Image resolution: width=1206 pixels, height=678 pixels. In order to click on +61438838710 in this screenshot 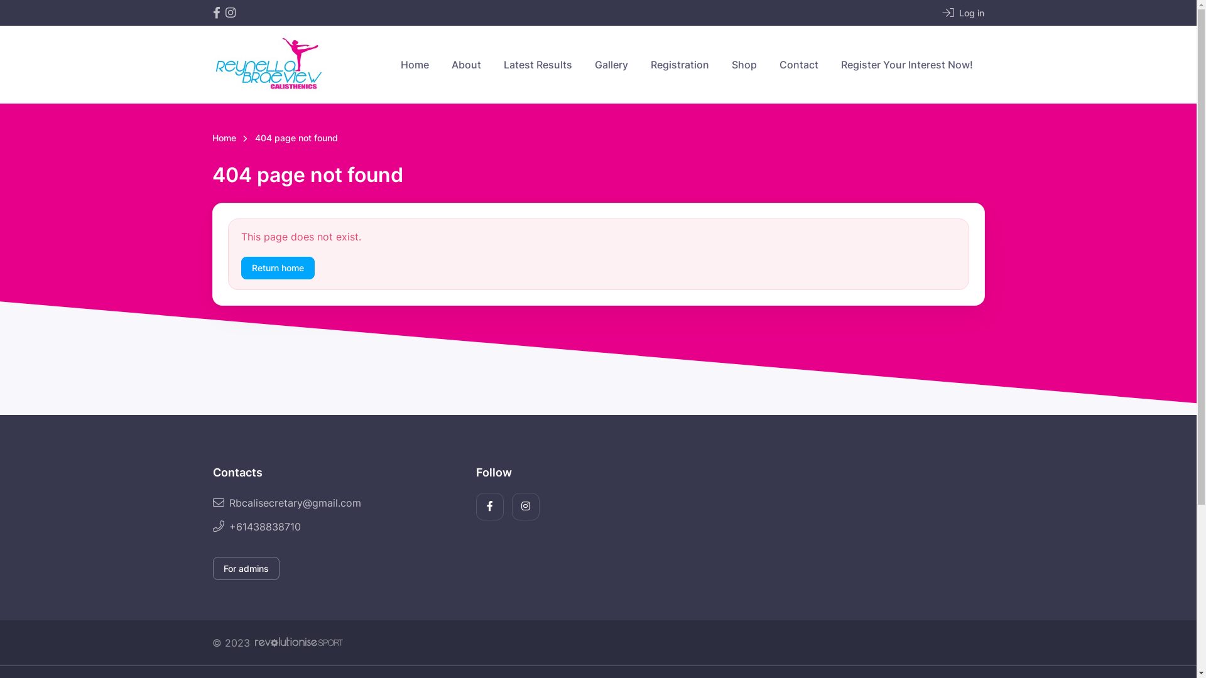, I will do `click(334, 527)`.